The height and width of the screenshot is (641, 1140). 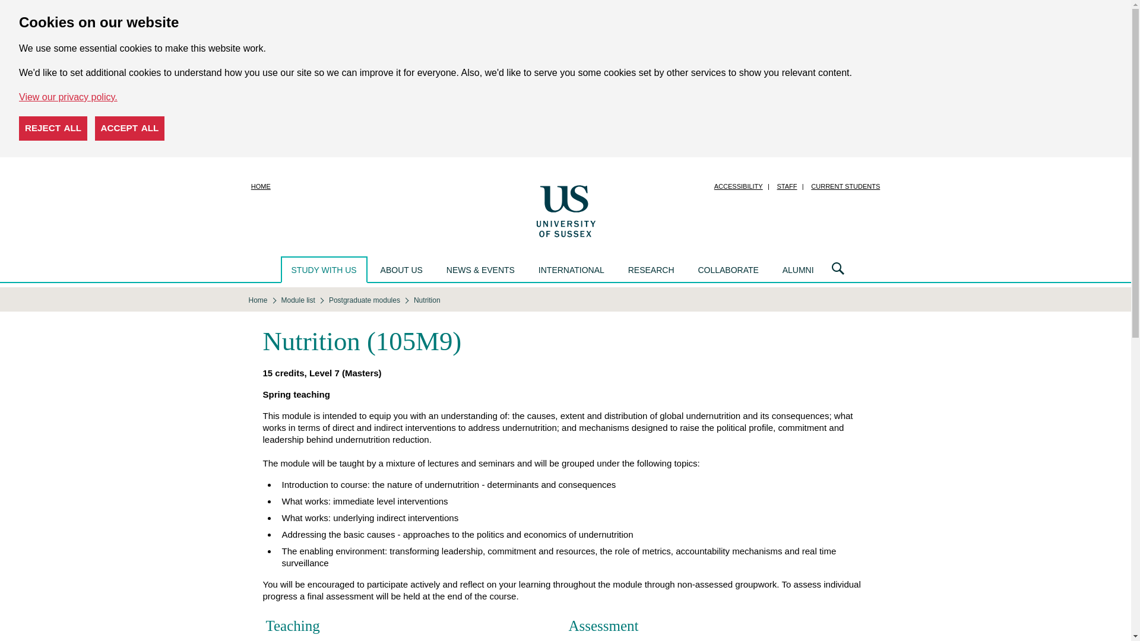 I want to click on Search, so click(x=838, y=269).